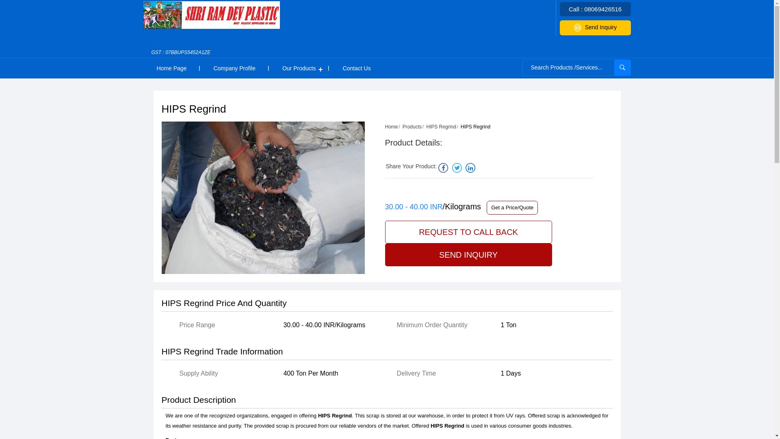 This screenshot has width=780, height=439. Describe the element at coordinates (181, 56) in the screenshot. I see `GST : 07BBUPS5452A1ZE` at that location.